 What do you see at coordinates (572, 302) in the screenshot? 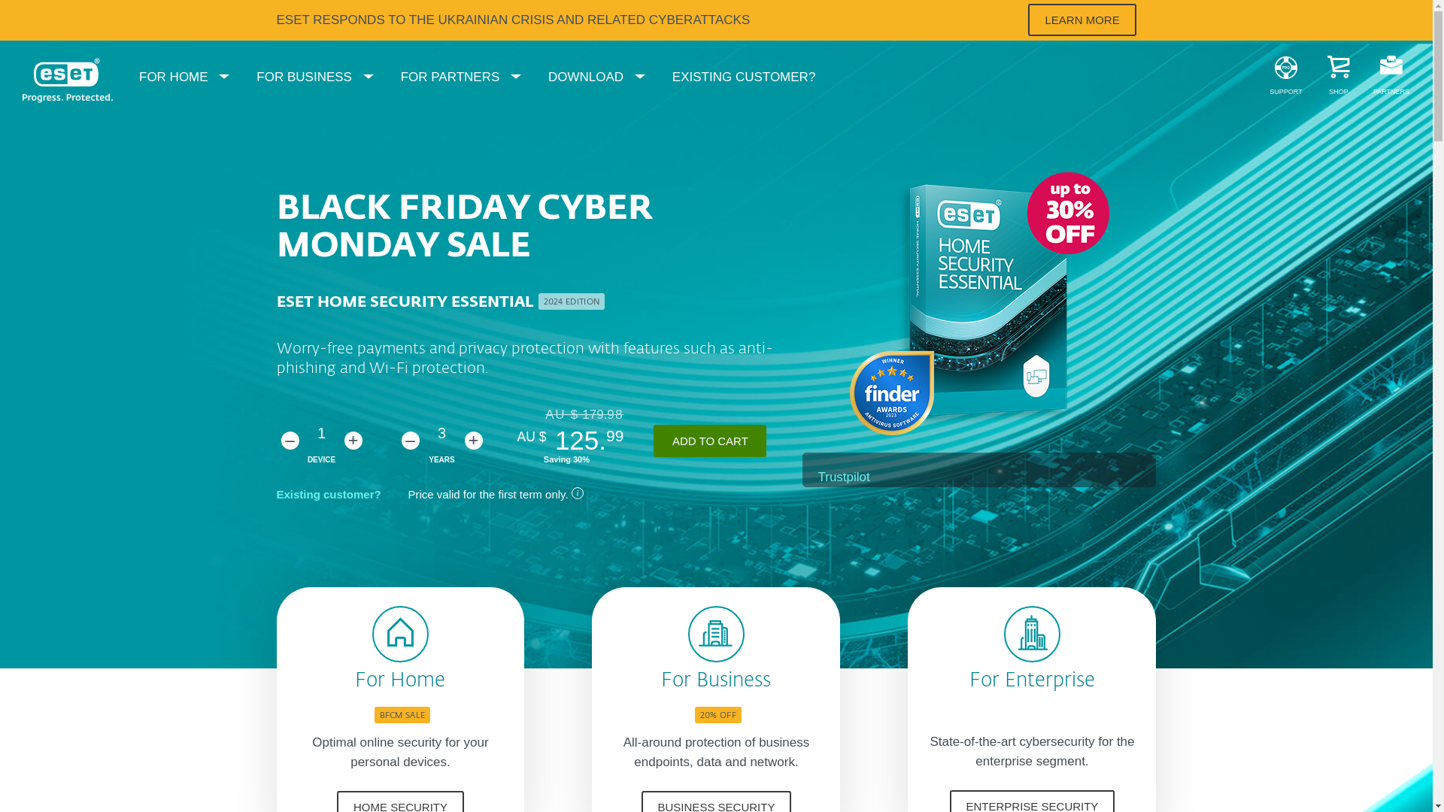
I see `2024 EDITION` at bounding box center [572, 302].